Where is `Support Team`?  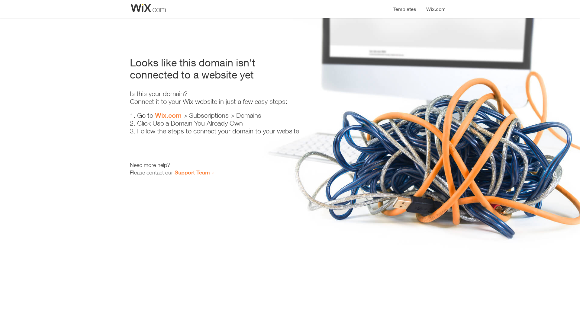
Support Team is located at coordinates (192, 172).